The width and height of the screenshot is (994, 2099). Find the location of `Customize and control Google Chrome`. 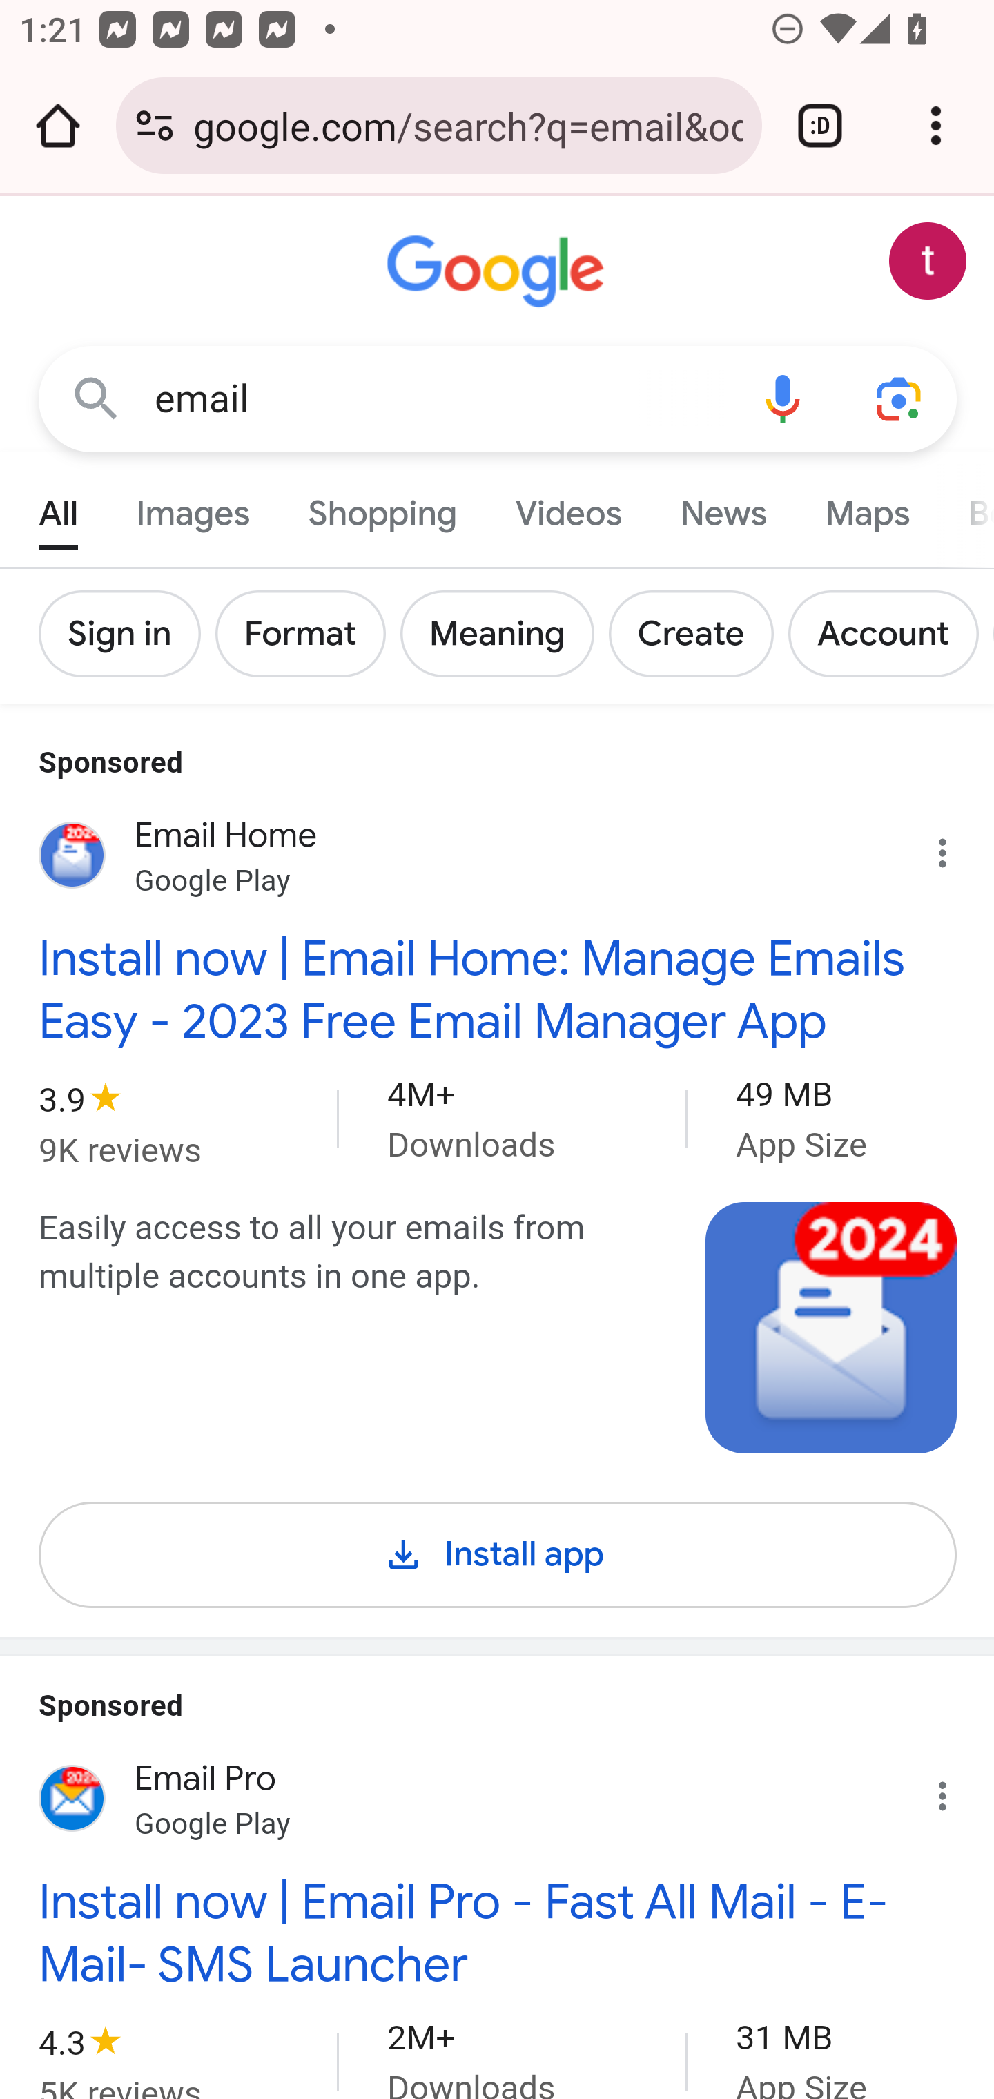

Customize and control Google Chrome is located at coordinates (936, 126).